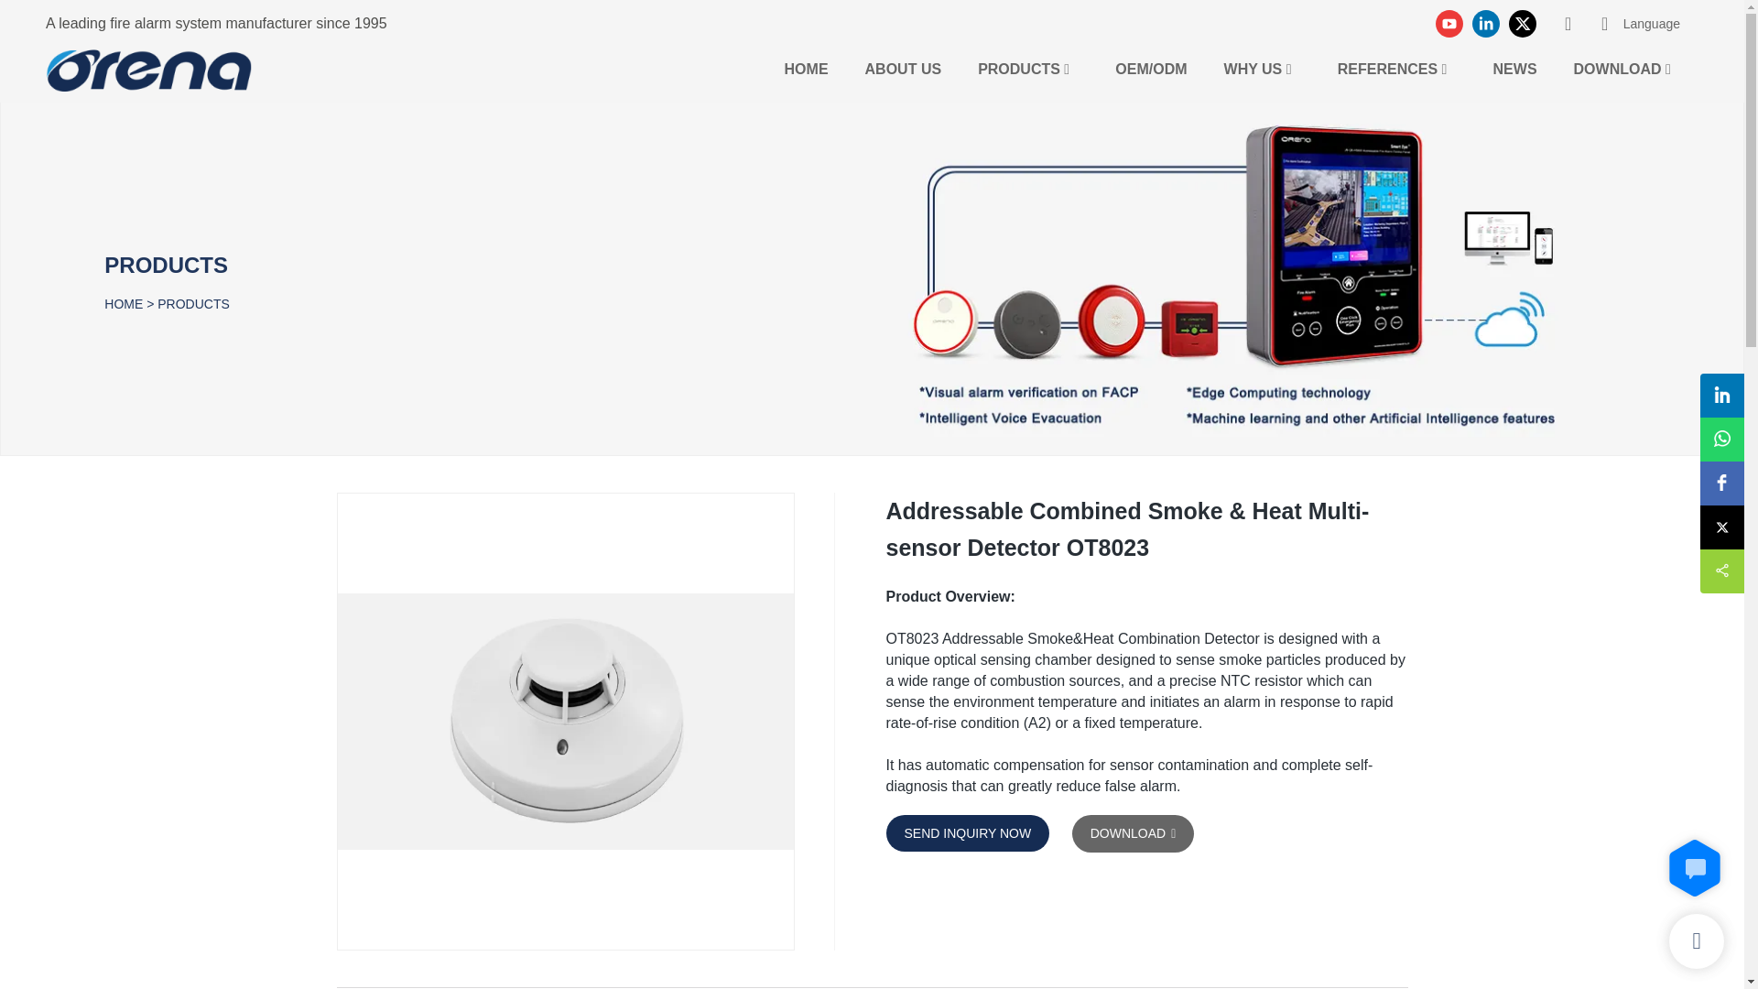 The image size is (1758, 989). What do you see at coordinates (1449, 24) in the screenshot?
I see `youtube` at bounding box center [1449, 24].